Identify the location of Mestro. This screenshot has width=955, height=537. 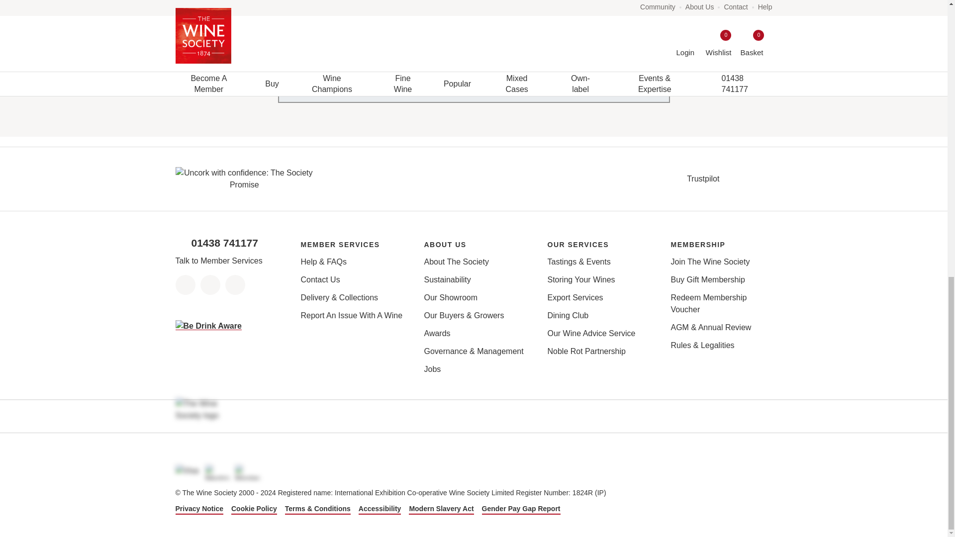
(217, 472).